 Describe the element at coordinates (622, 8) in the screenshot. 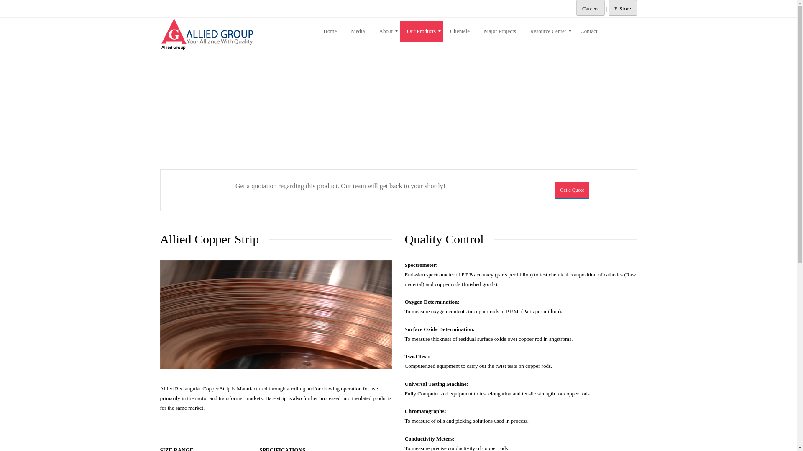

I see `E-Store` at that location.